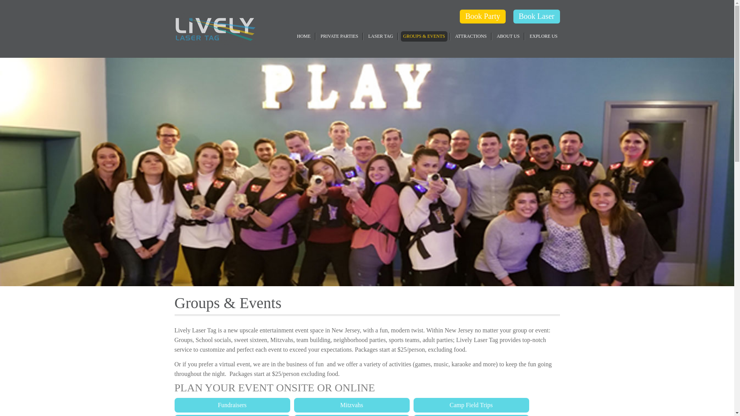 The image size is (740, 416). What do you see at coordinates (471, 36) in the screenshot?
I see `ATTRACTIONS` at bounding box center [471, 36].